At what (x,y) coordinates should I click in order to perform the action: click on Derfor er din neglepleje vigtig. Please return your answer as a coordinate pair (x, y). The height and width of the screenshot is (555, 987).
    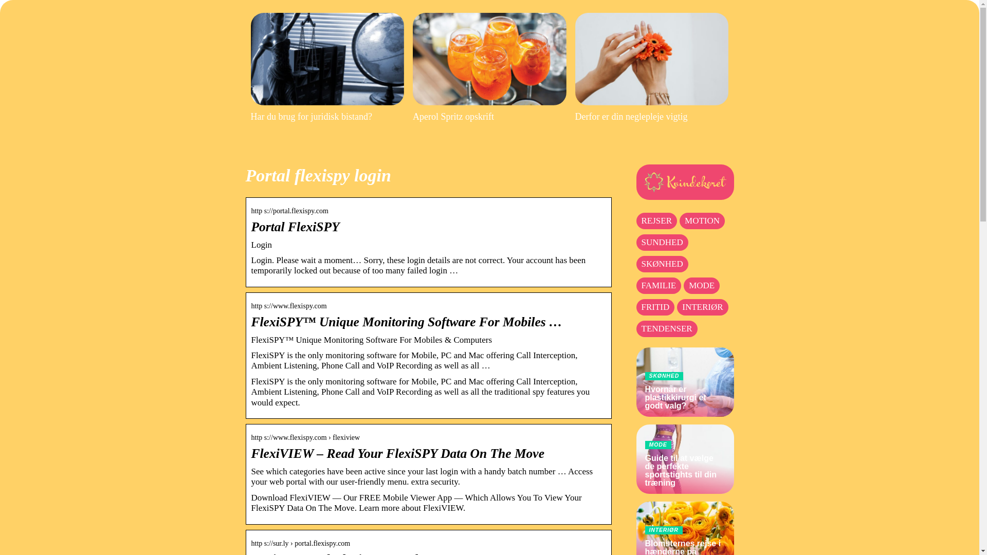
    Looking at the image, I should click on (652, 67).